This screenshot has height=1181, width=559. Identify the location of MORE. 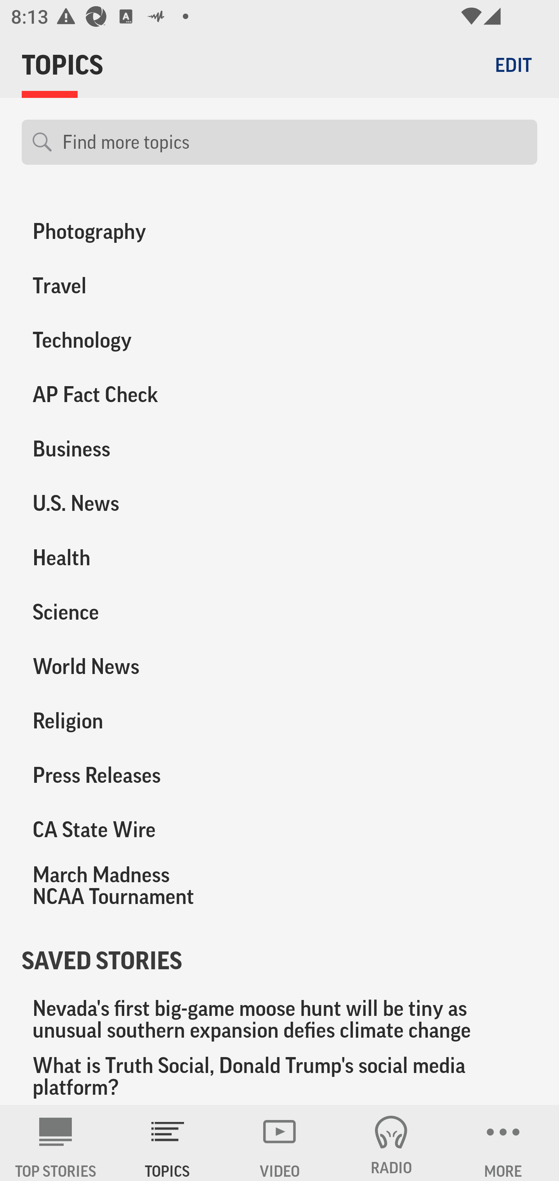
(503, 1143).